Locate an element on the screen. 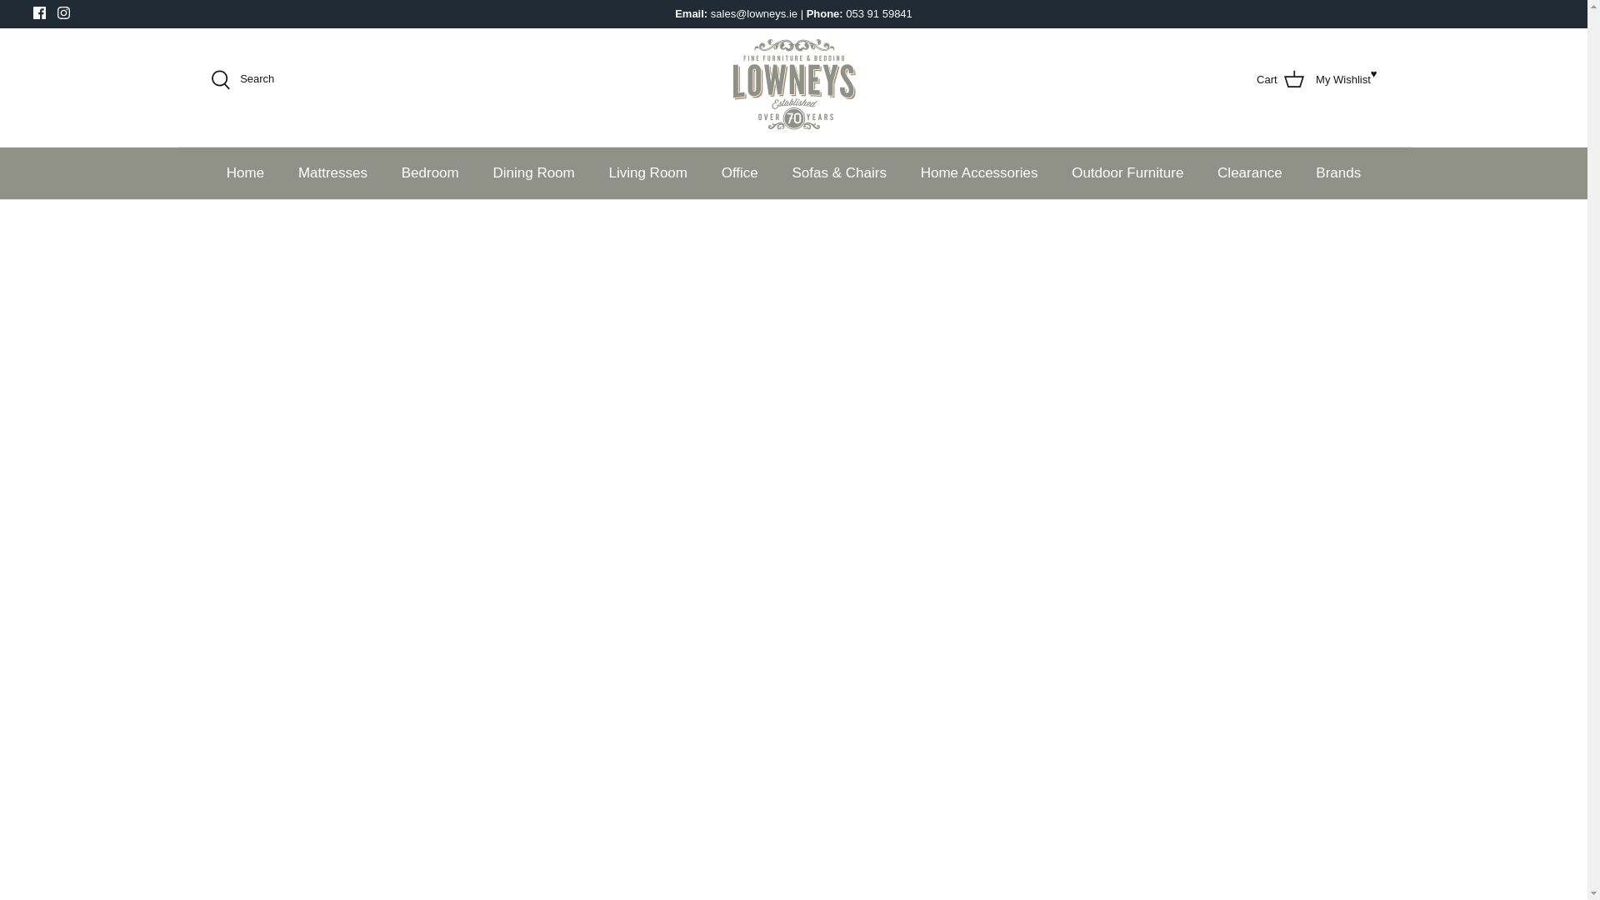 This screenshot has width=1600, height=900. Mattresses is located at coordinates (793, 79).